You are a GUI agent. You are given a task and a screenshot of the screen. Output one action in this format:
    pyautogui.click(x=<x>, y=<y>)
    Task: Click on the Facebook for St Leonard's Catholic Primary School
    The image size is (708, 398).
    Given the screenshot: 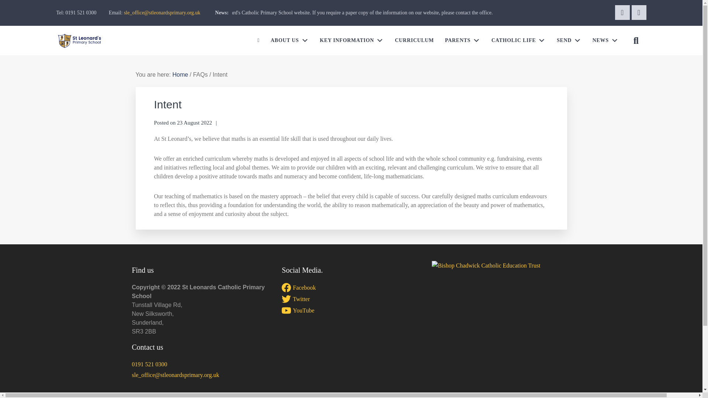 What is the action you would take?
    pyautogui.click(x=622, y=13)
    